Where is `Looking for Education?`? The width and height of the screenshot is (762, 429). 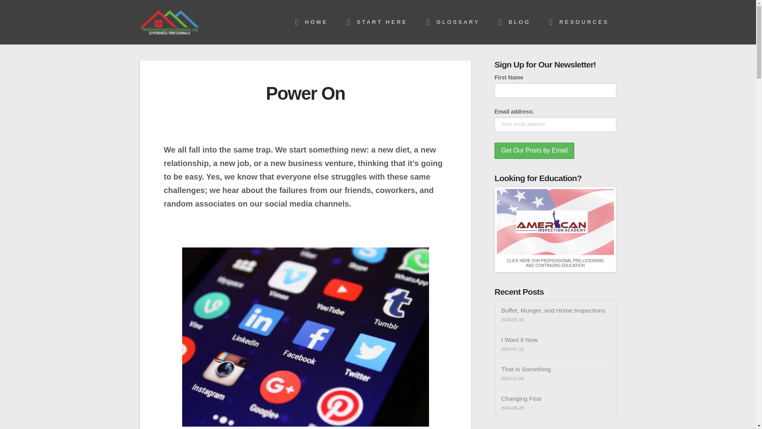 Looking for Education? is located at coordinates (555, 222).